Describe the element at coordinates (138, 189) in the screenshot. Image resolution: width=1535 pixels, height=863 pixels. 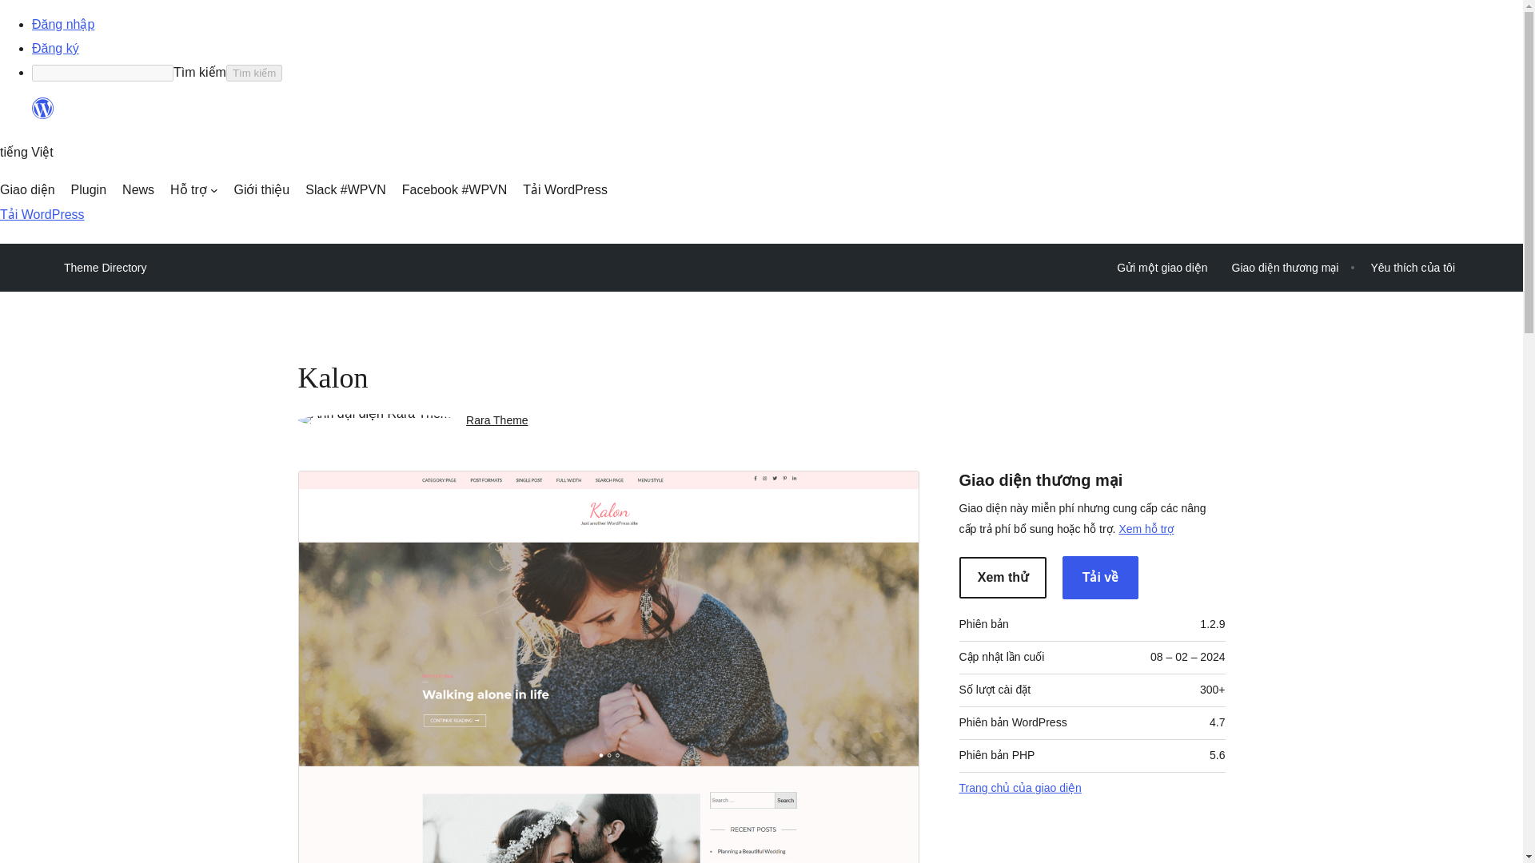
I see `News` at that location.